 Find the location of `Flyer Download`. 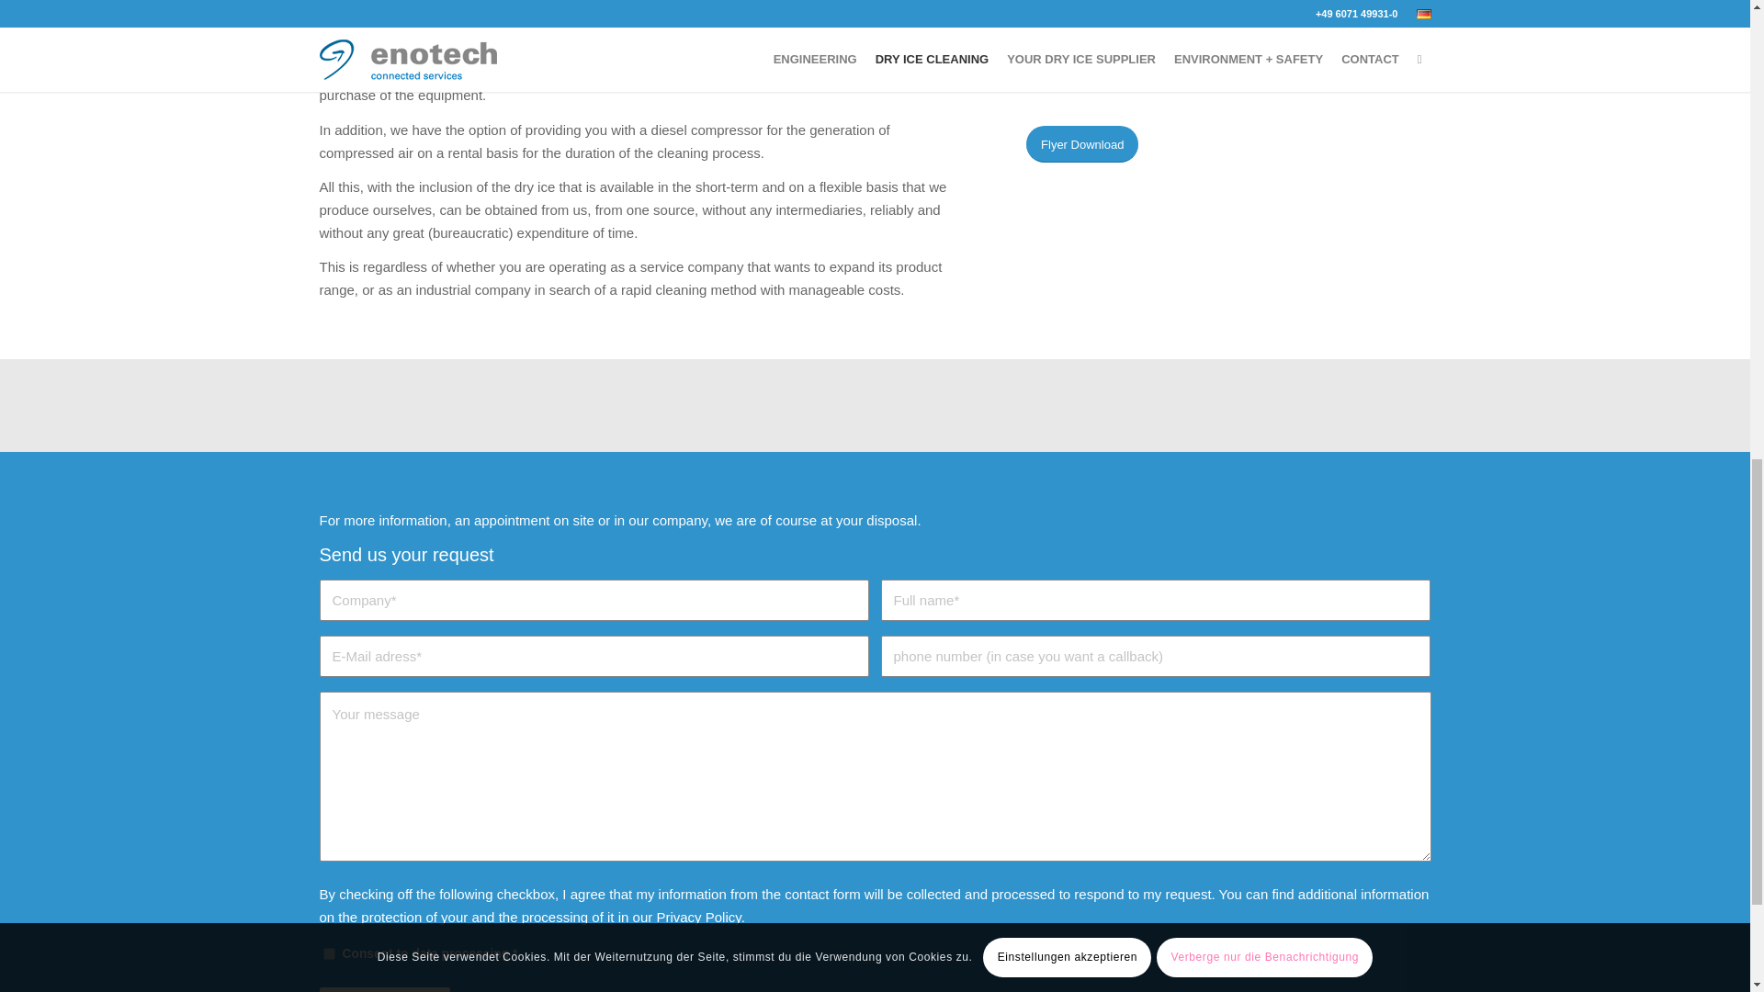

Flyer Download is located at coordinates (1082, 144).